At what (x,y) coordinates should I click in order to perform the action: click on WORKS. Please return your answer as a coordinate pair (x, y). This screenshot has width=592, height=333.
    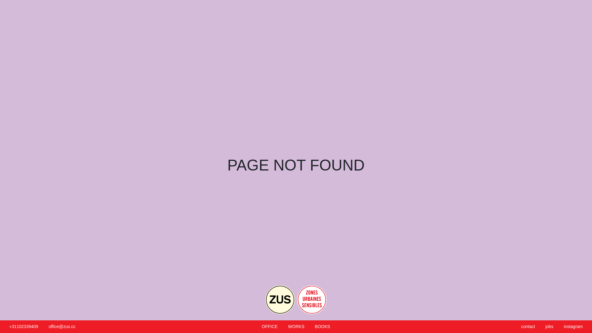
    Looking at the image, I should click on (296, 327).